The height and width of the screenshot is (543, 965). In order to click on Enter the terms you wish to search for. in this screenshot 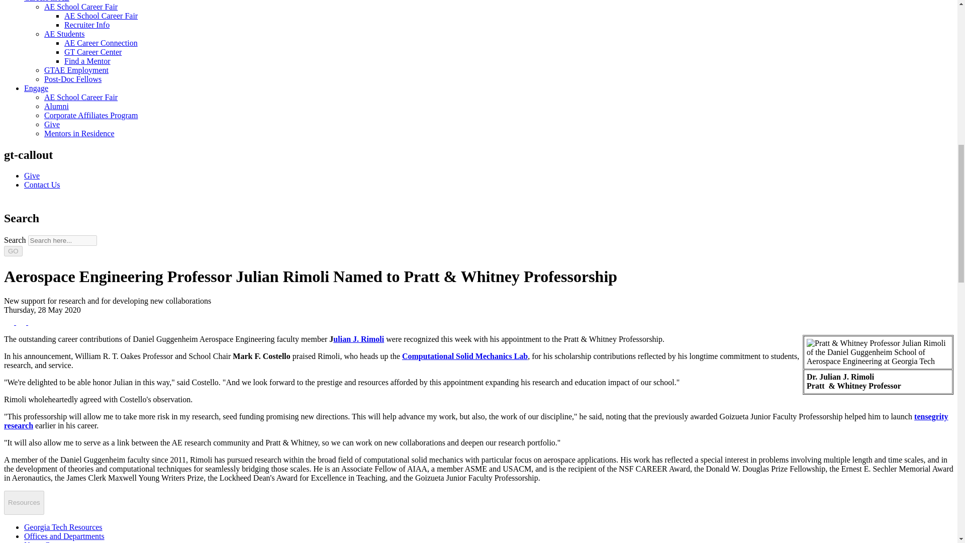, I will do `click(62, 240)`.